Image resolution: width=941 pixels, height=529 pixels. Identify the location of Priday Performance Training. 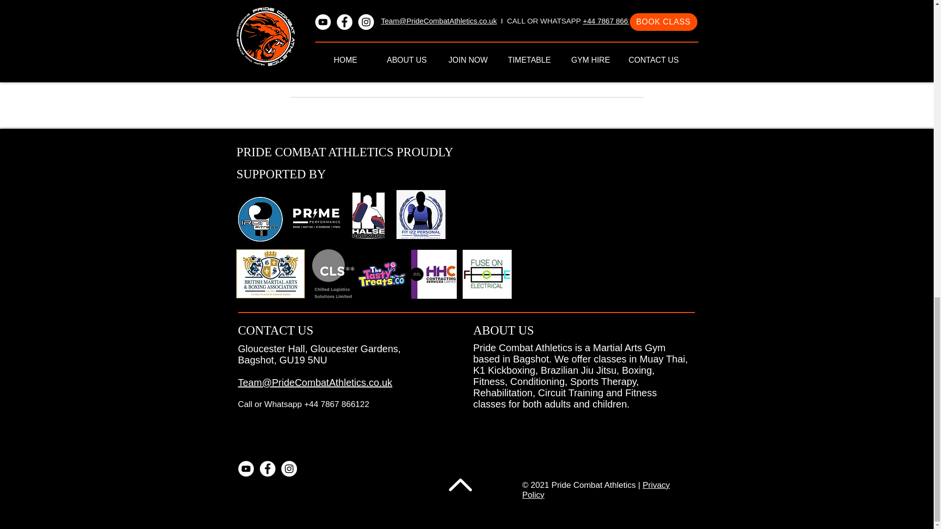
(369, 215).